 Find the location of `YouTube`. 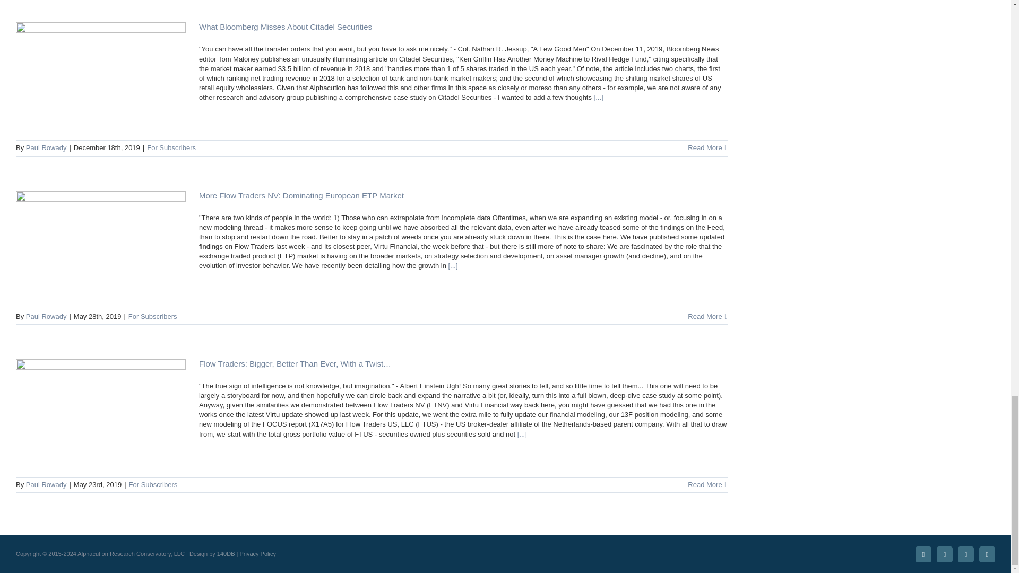

YouTube is located at coordinates (987, 554).